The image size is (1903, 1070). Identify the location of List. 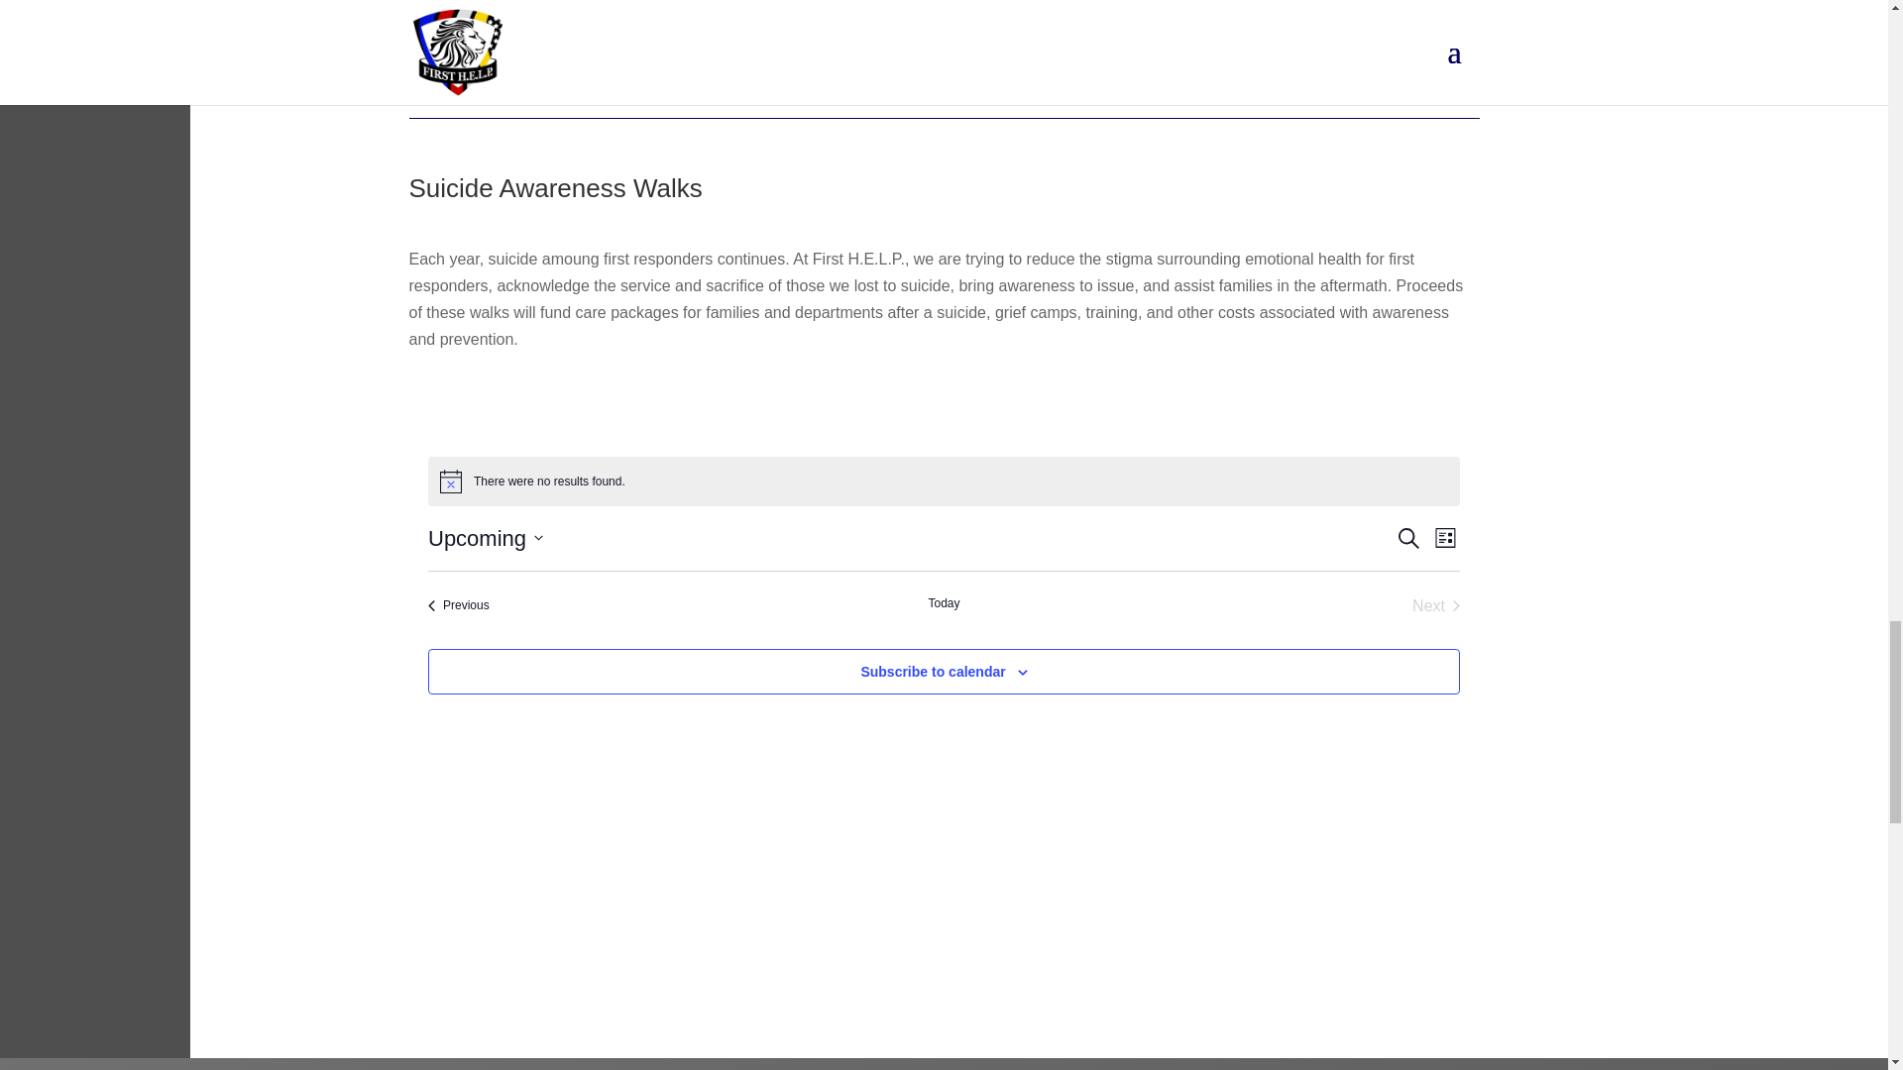
(1445, 539).